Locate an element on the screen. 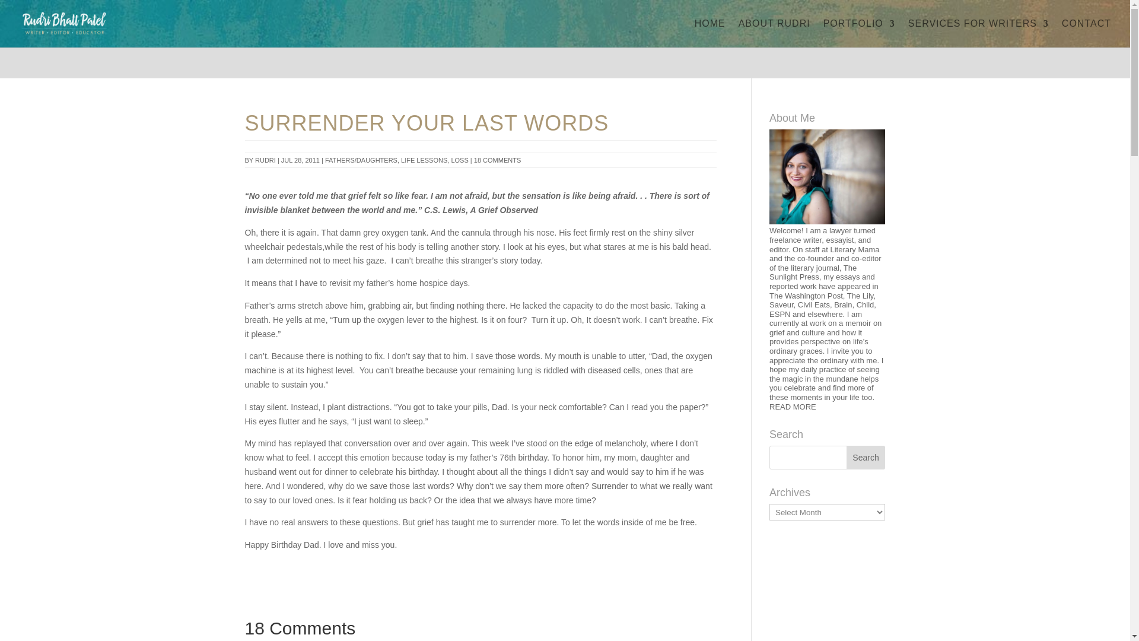 This screenshot has width=1139, height=641. Search is located at coordinates (866, 457).